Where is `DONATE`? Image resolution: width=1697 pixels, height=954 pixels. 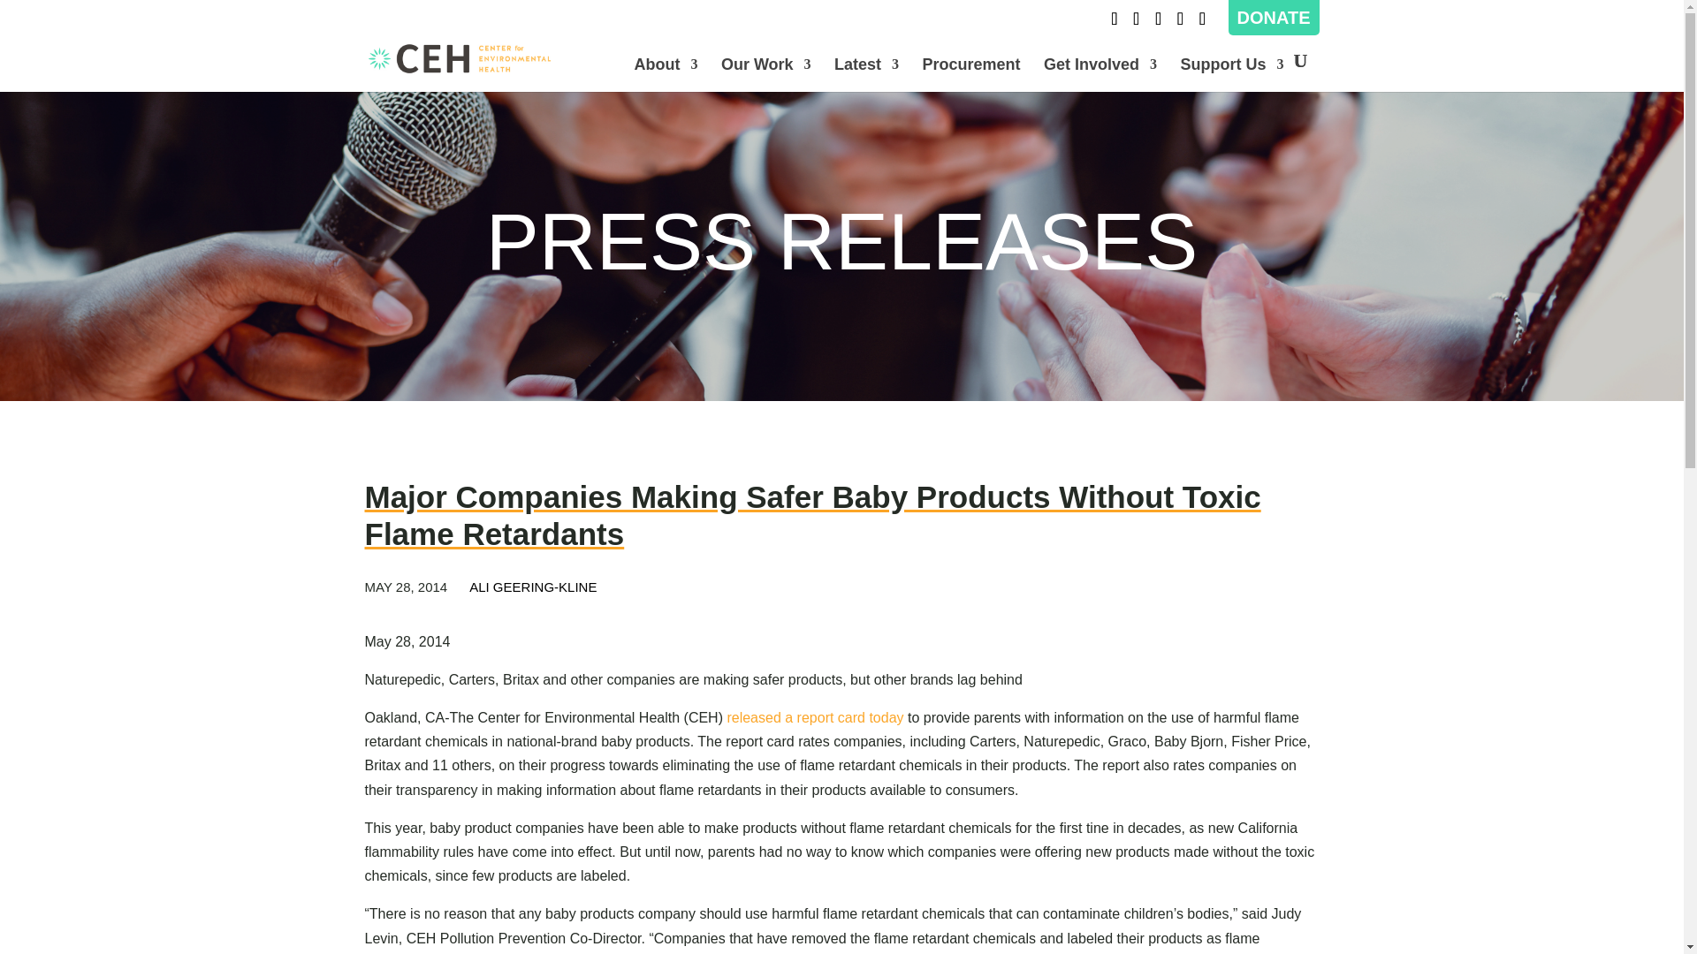 DONATE is located at coordinates (1273, 18).